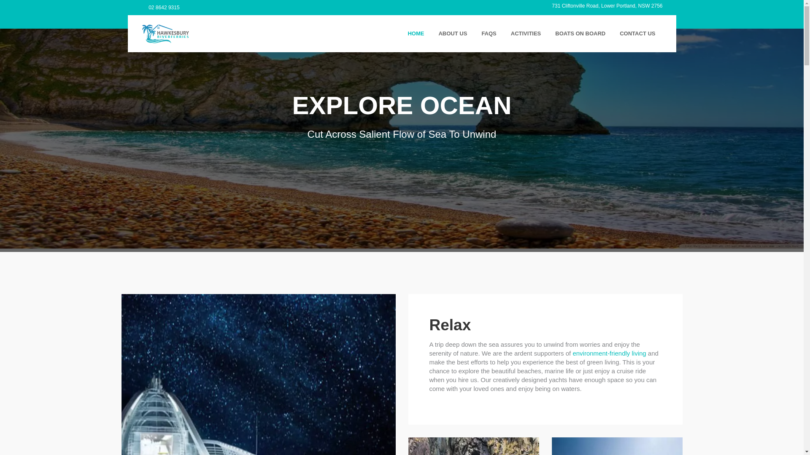 This screenshot has height=455, width=810. What do you see at coordinates (609, 353) in the screenshot?
I see `environment-friendly living` at bounding box center [609, 353].